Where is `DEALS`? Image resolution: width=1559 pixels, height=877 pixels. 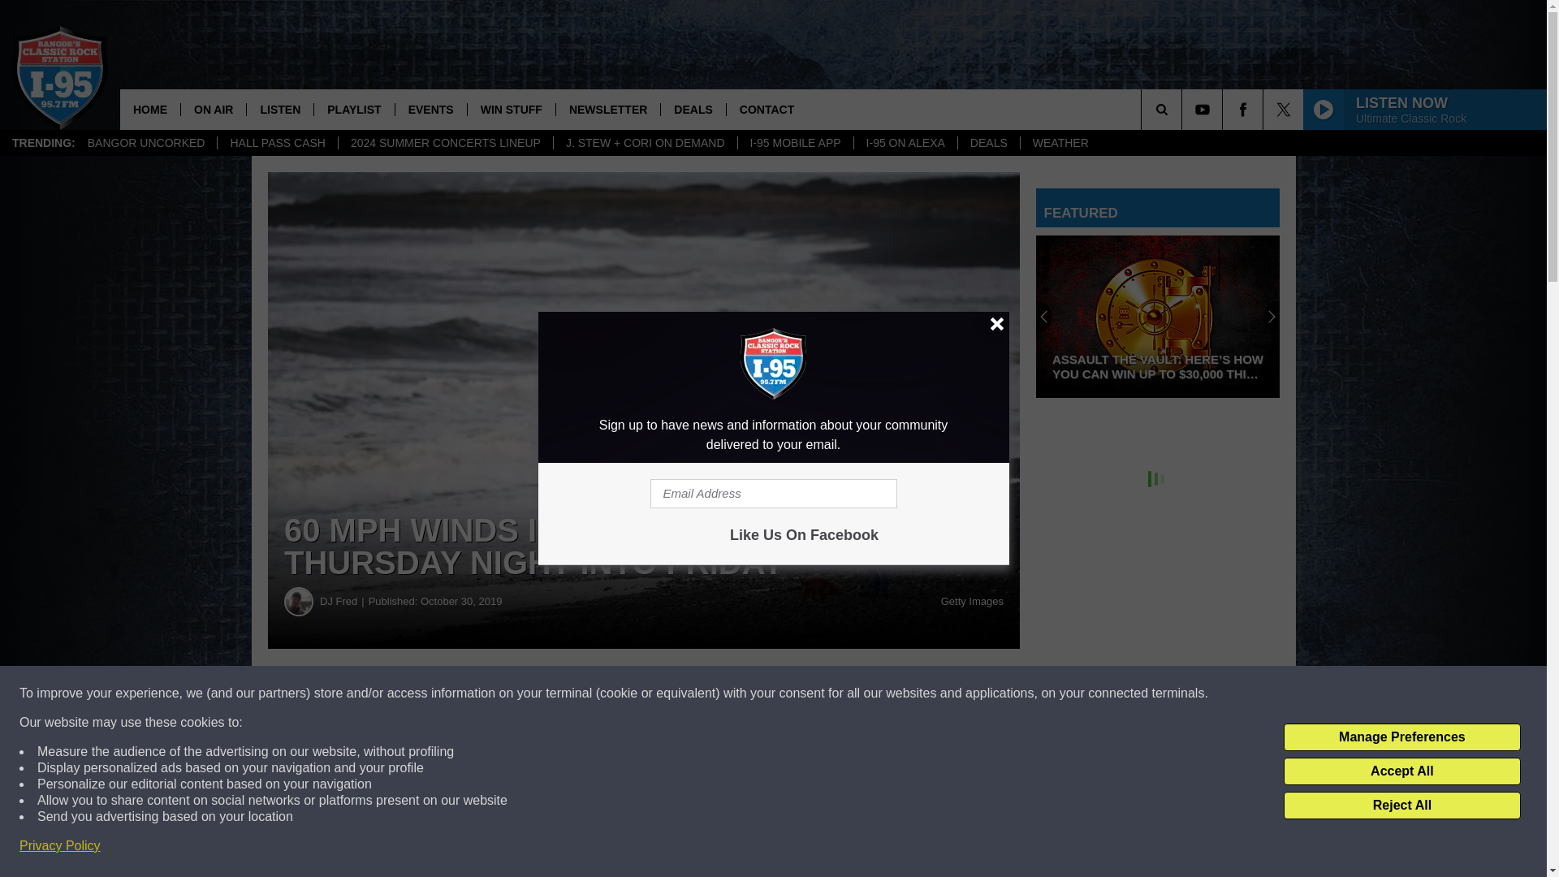
DEALS is located at coordinates (987, 143).